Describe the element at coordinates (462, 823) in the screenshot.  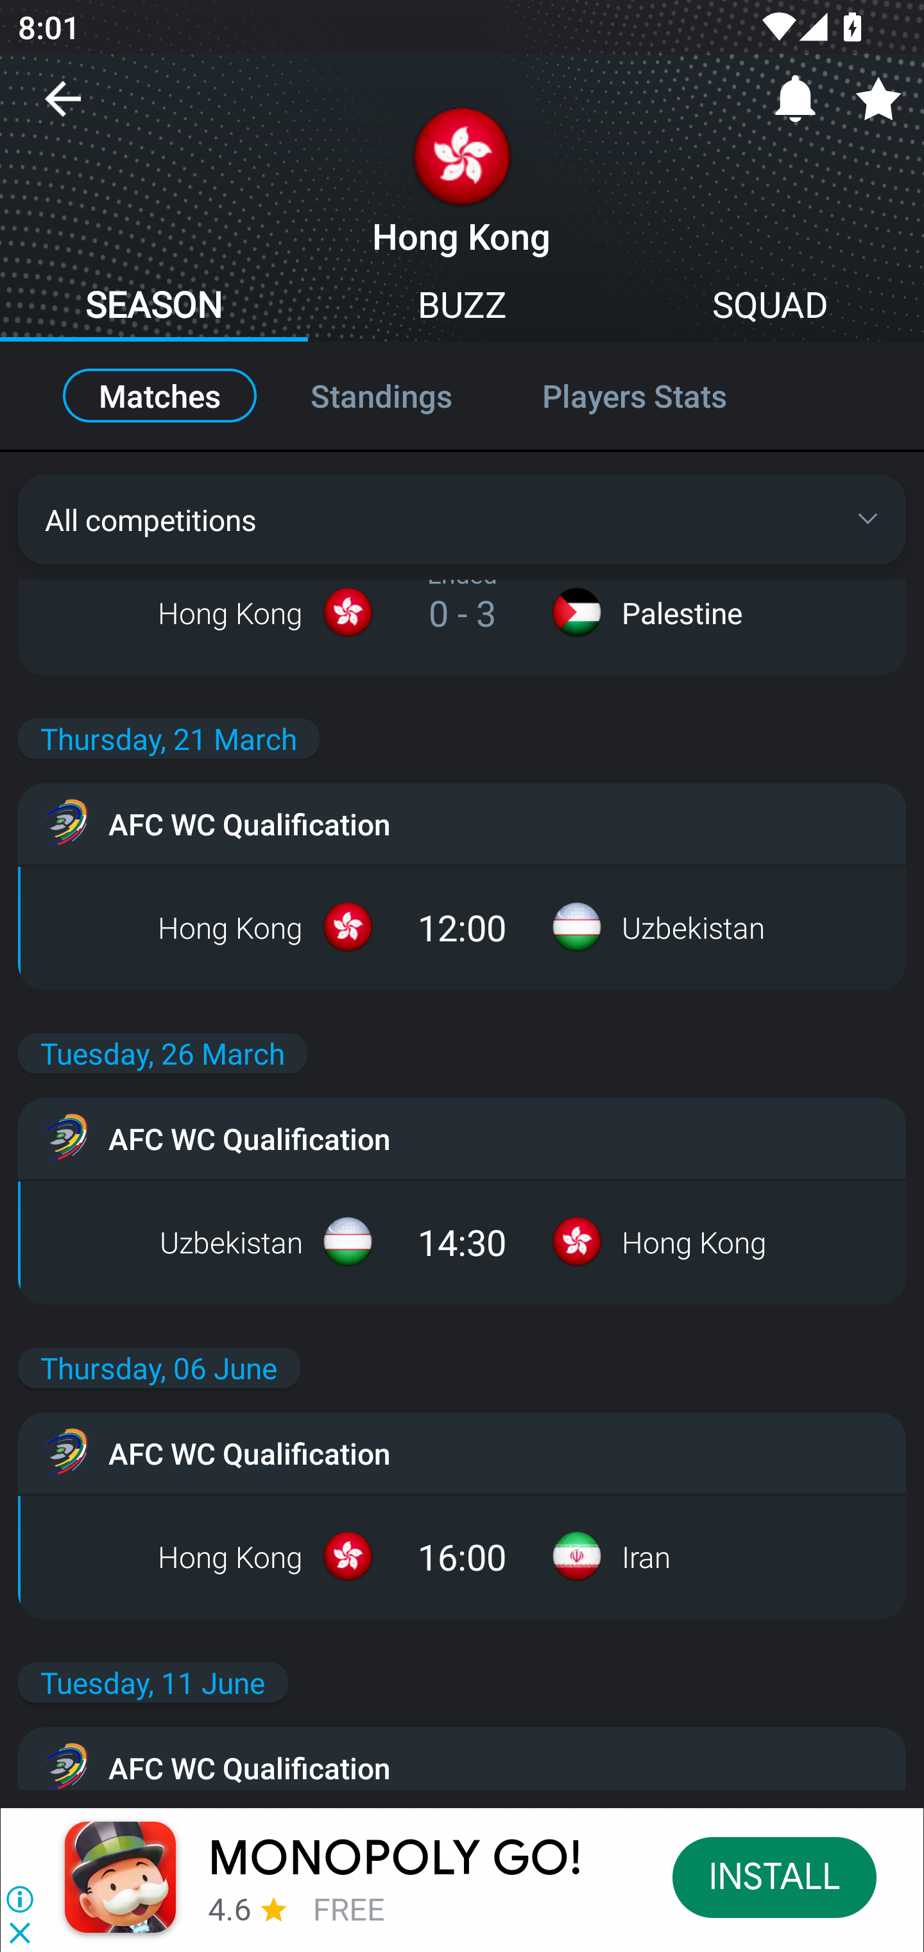
I see `AFC WC Qualification` at that location.